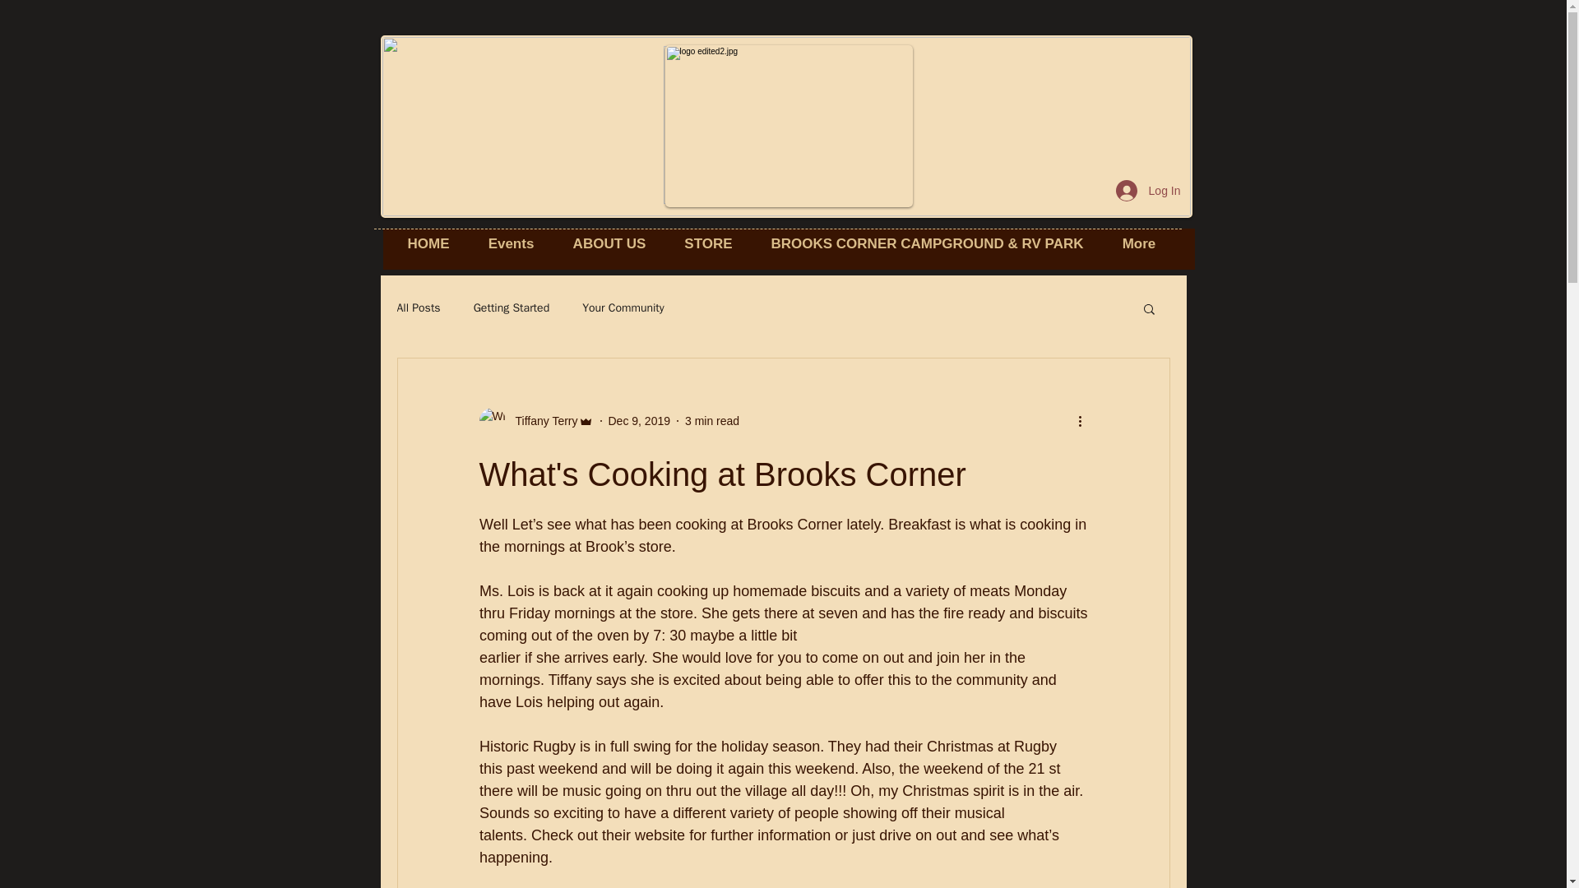 The image size is (1579, 888). What do you see at coordinates (512, 308) in the screenshot?
I see `Getting Started` at bounding box center [512, 308].